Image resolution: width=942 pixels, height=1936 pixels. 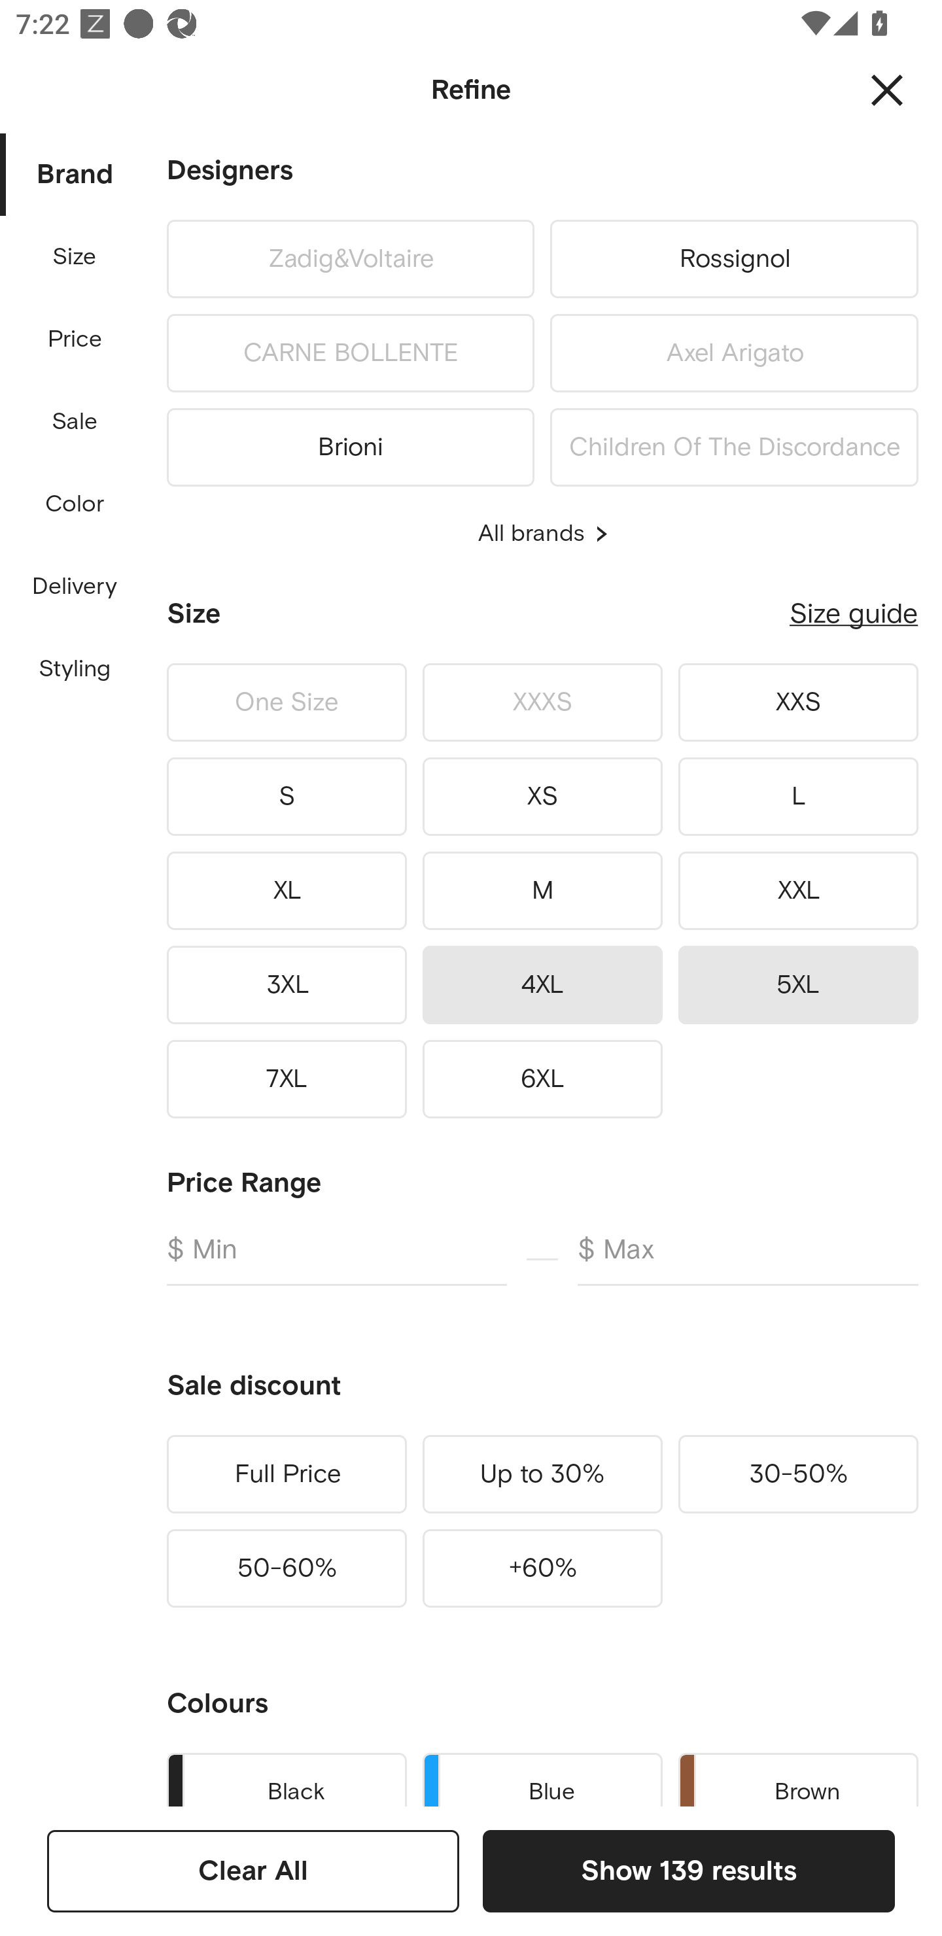 What do you see at coordinates (734, 258) in the screenshot?
I see `Rossignol` at bounding box center [734, 258].